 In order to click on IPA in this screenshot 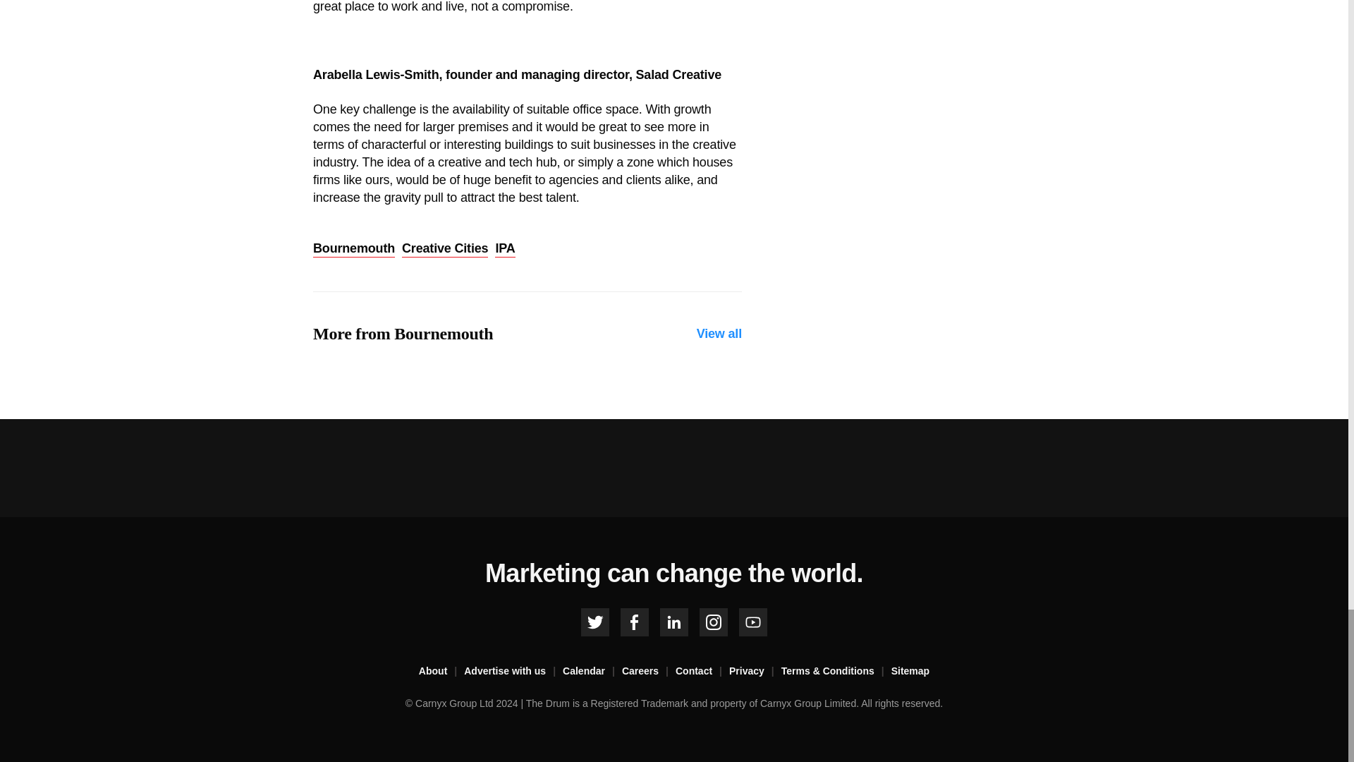, I will do `click(505, 249)`.